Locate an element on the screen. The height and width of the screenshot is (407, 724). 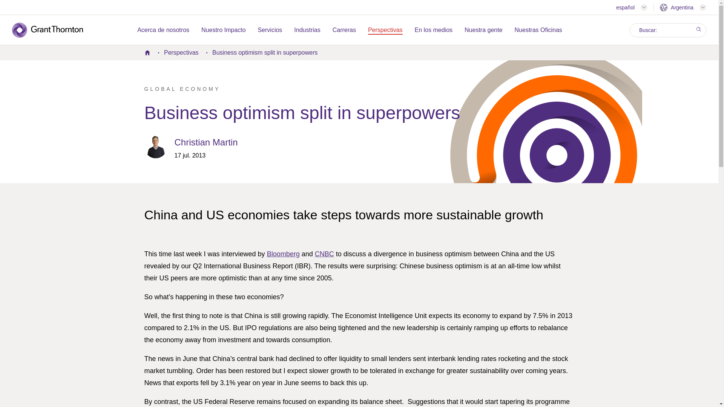
Nuestro Impacto is located at coordinates (223, 30).